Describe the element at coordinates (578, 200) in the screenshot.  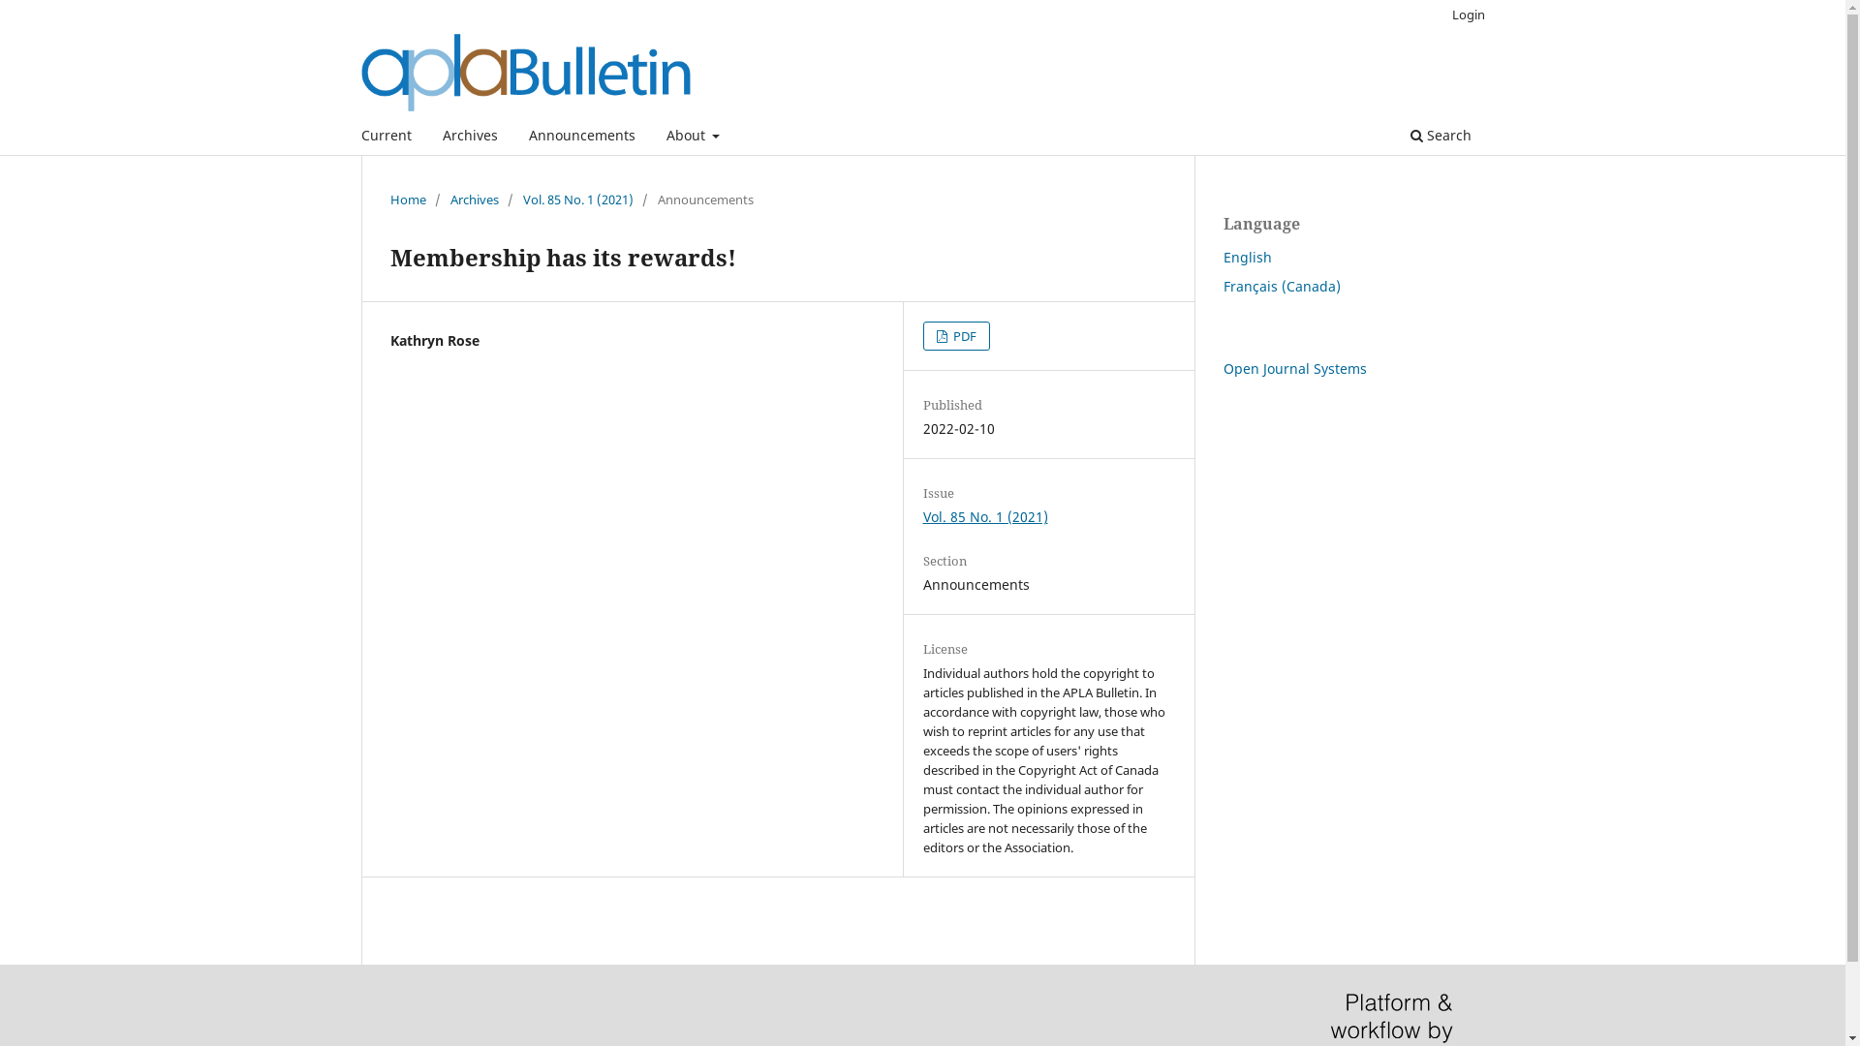
I see `Vol. 85 No. 1 (2021)` at that location.